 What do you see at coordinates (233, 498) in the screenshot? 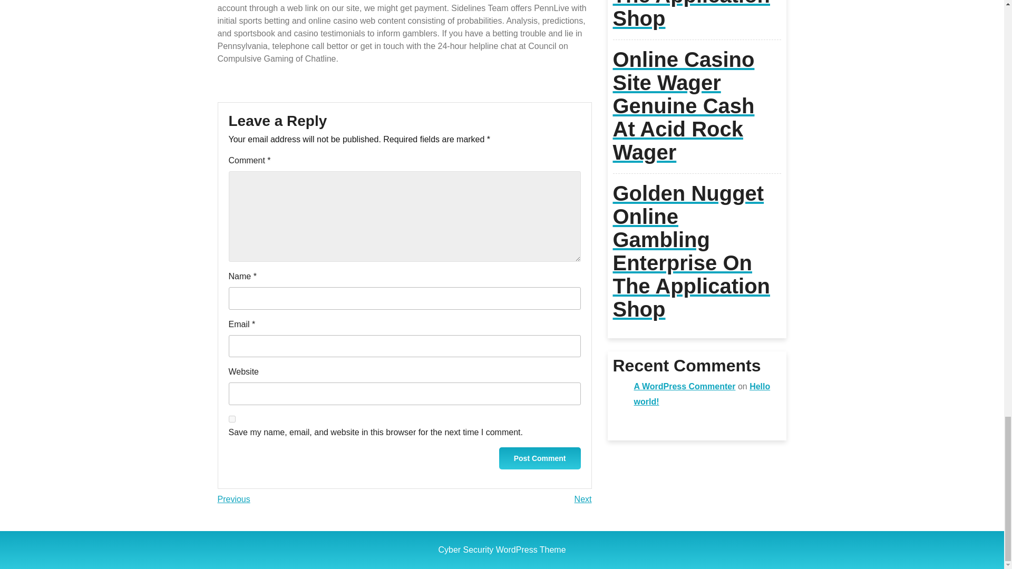
I see `Post Comment` at bounding box center [233, 498].